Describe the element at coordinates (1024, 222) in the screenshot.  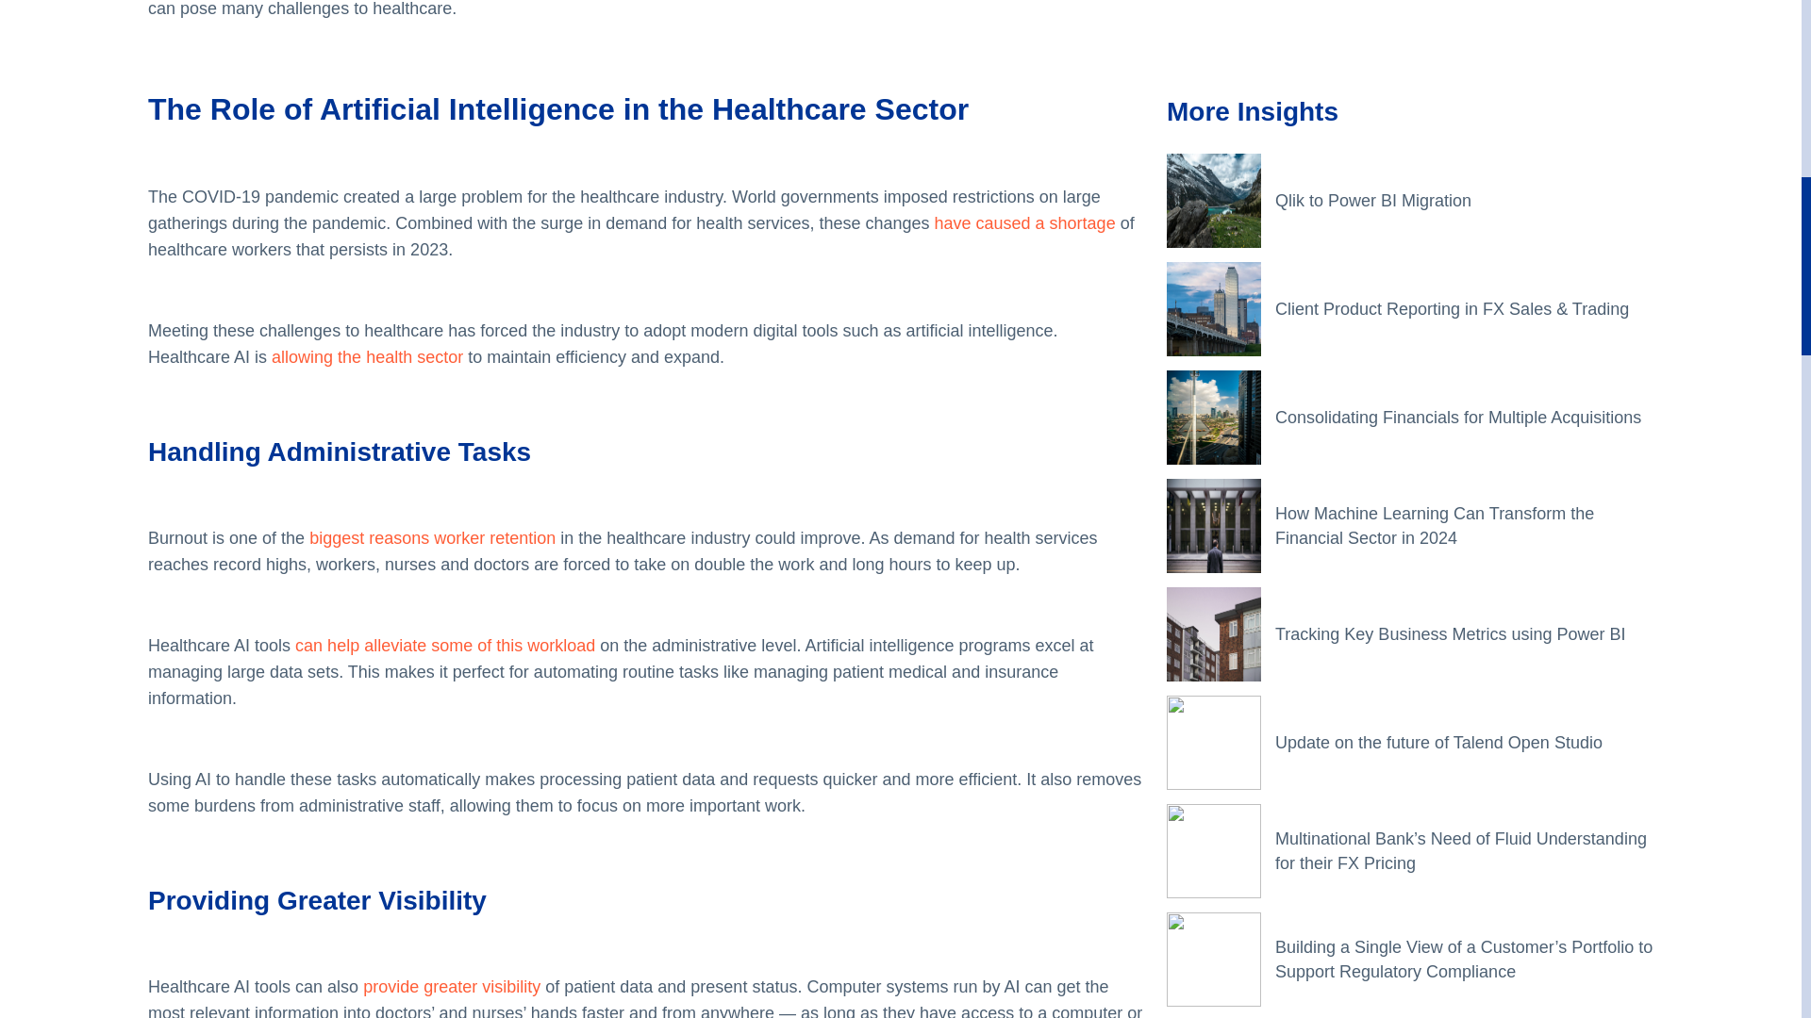
I see `have caused a shortage` at that location.